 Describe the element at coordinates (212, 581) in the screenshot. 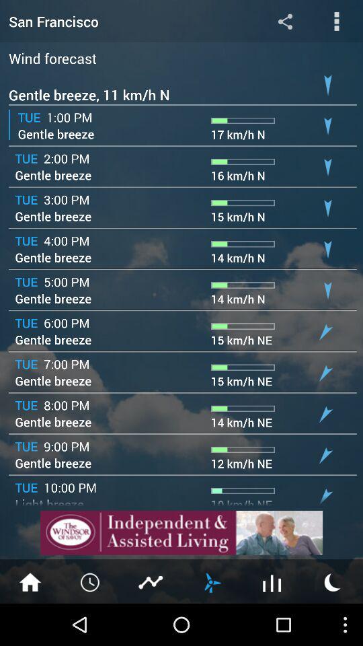

I see `check wind speeds` at that location.